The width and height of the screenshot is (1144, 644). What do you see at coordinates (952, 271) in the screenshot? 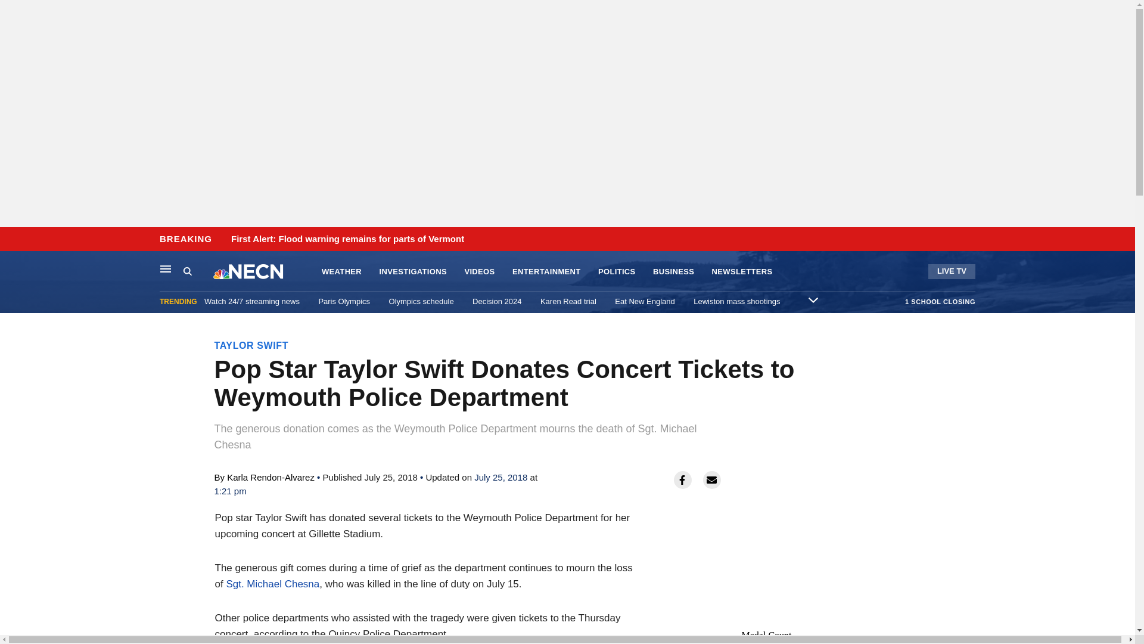
I see `LIVE TV` at bounding box center [952, 271].